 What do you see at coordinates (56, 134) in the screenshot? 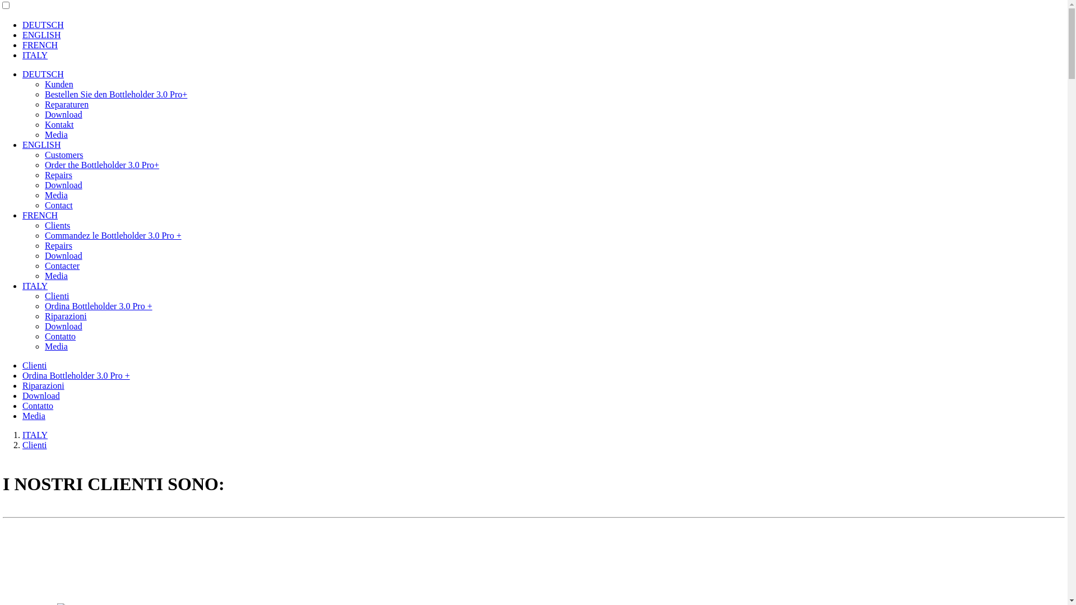
I see `Media` at bounding box center [56, 134].